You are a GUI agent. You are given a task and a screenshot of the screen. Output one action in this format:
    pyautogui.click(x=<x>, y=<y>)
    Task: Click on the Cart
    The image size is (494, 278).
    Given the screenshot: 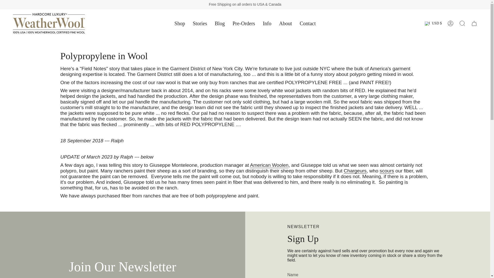 What is the action you would take?
    pyautogui.click(x=474, y=23)
    